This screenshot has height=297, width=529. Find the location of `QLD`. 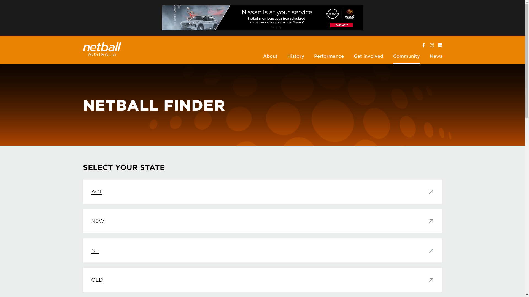

QLD is located at coordinates (262, 280).